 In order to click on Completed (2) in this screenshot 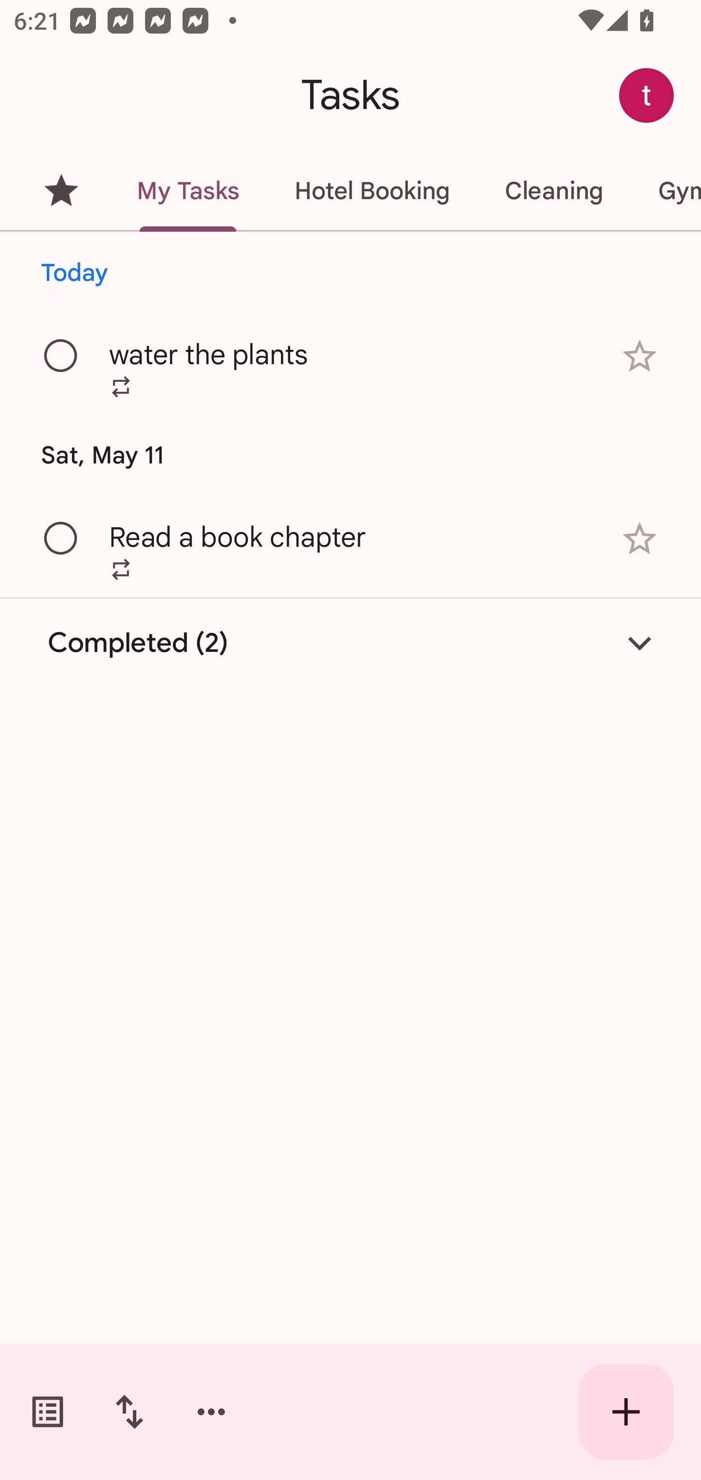, I will do `click(350, 643)`.